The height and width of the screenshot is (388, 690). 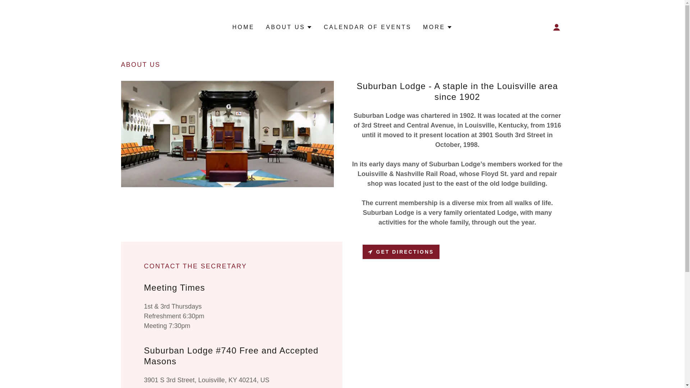 What do you see at coordinates (438, 27) in the screenshot?
I see `MORE` at bounding box center [438, 27].